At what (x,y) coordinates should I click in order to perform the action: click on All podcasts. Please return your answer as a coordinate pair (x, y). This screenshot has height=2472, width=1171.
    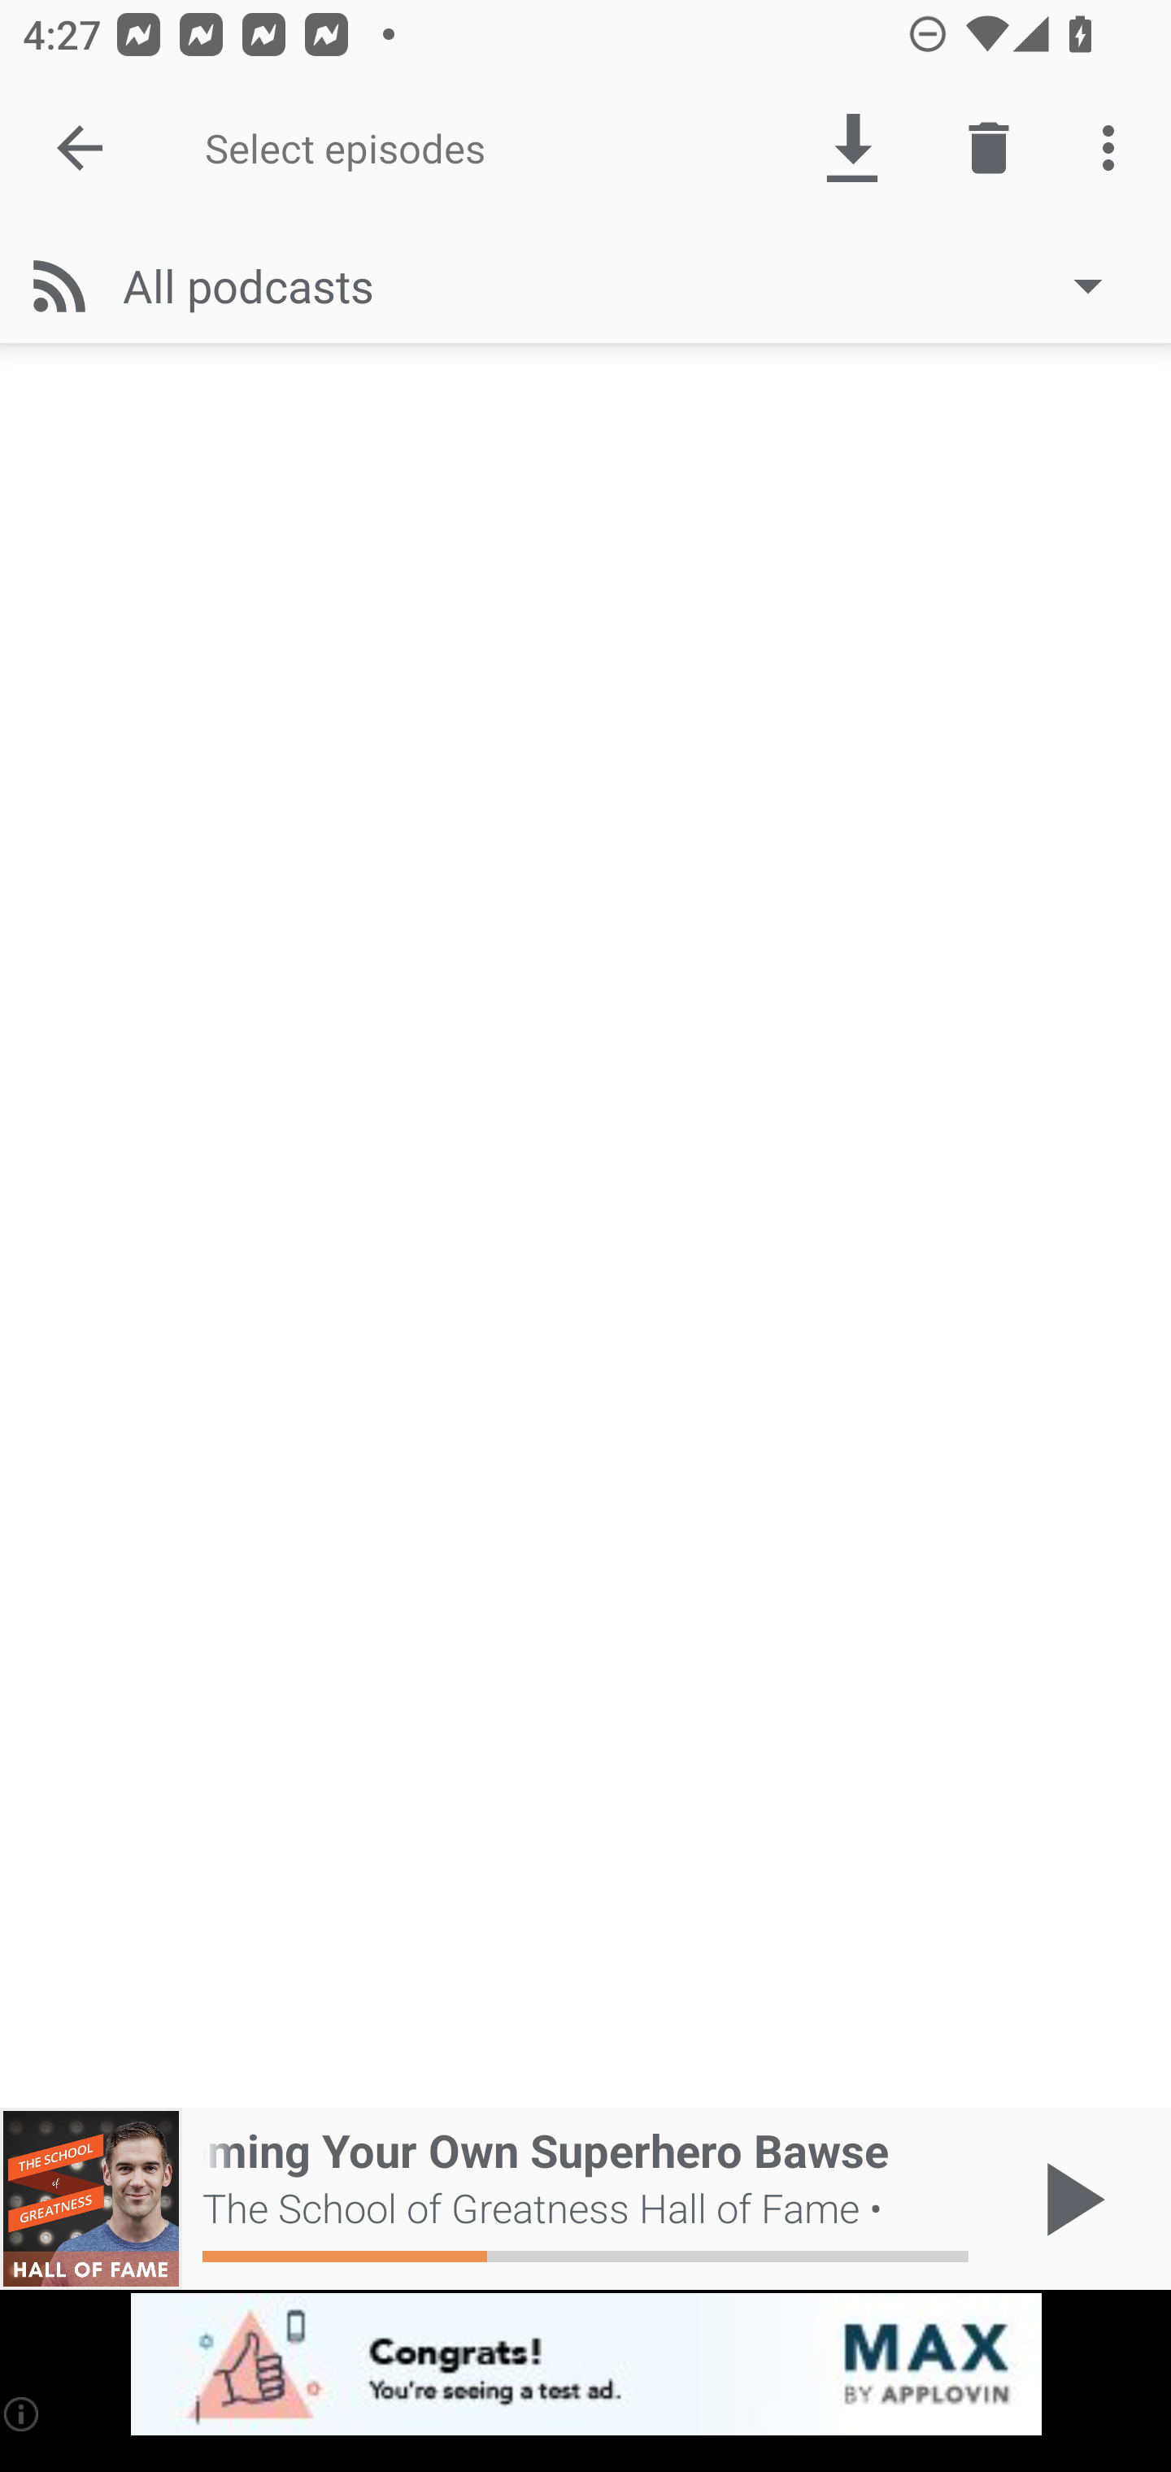
    Looking at the image, I should click on (628, 285).